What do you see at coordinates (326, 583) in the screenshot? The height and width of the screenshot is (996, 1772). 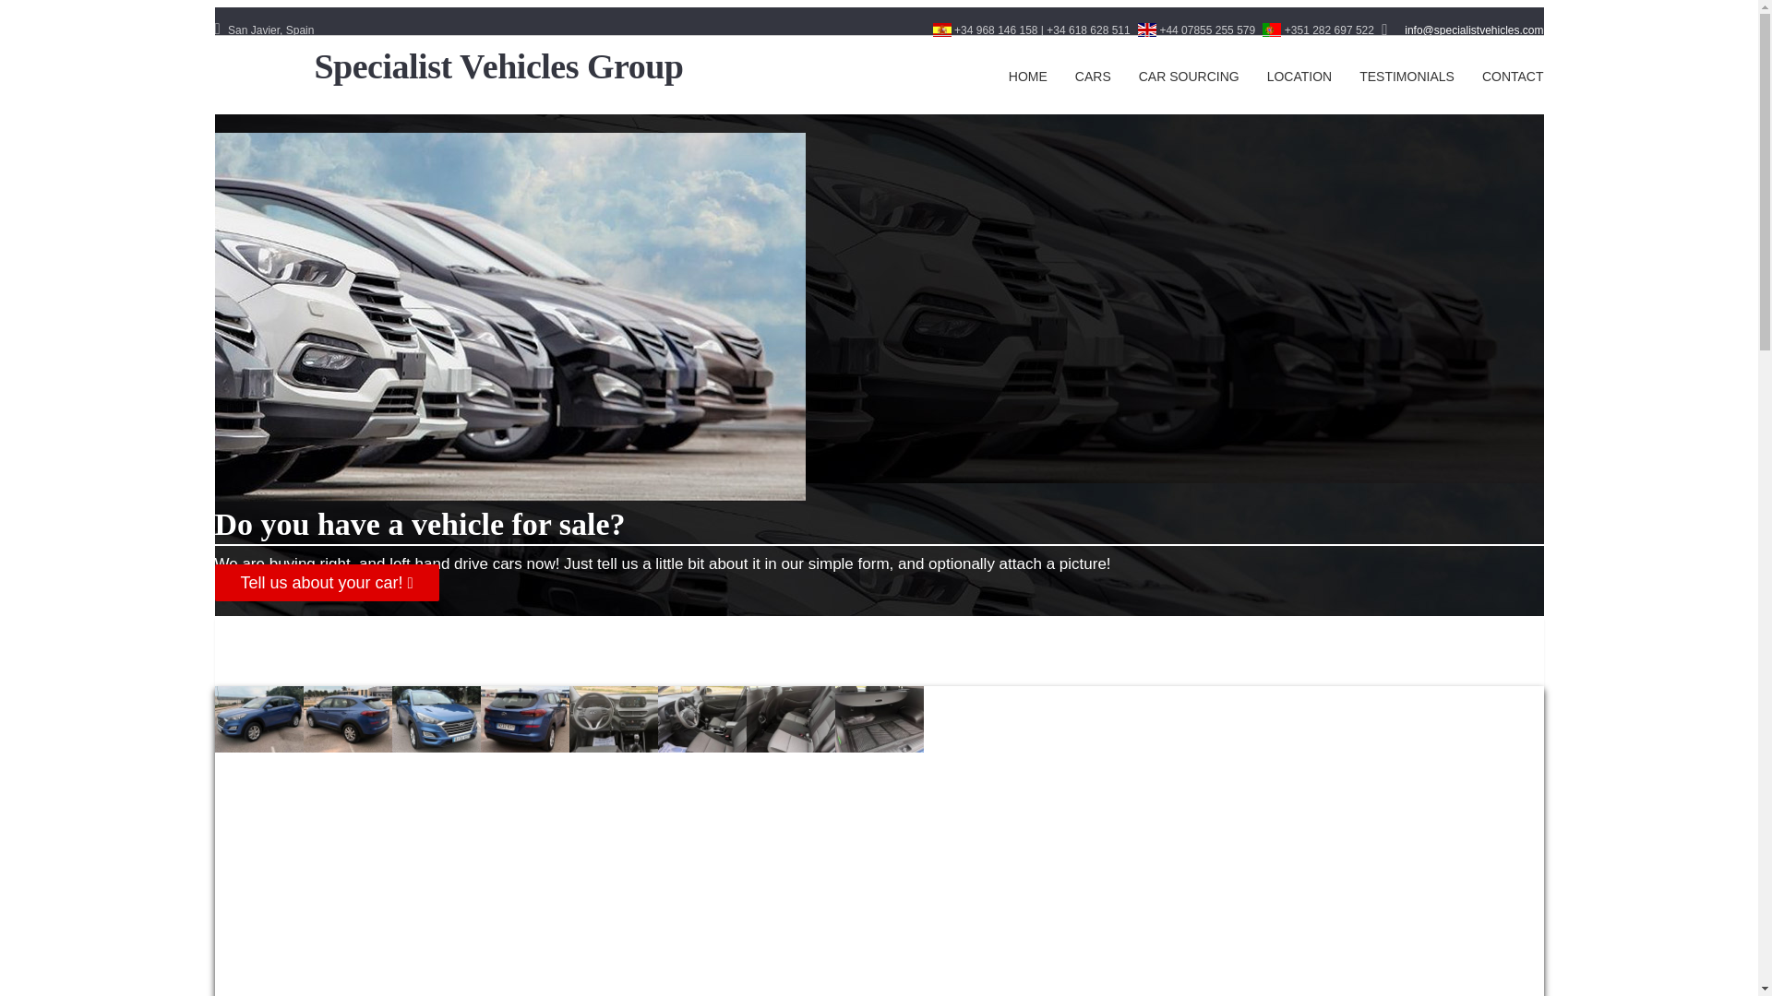 I see `Tell us about your car!` at bounding box center [326, 583].